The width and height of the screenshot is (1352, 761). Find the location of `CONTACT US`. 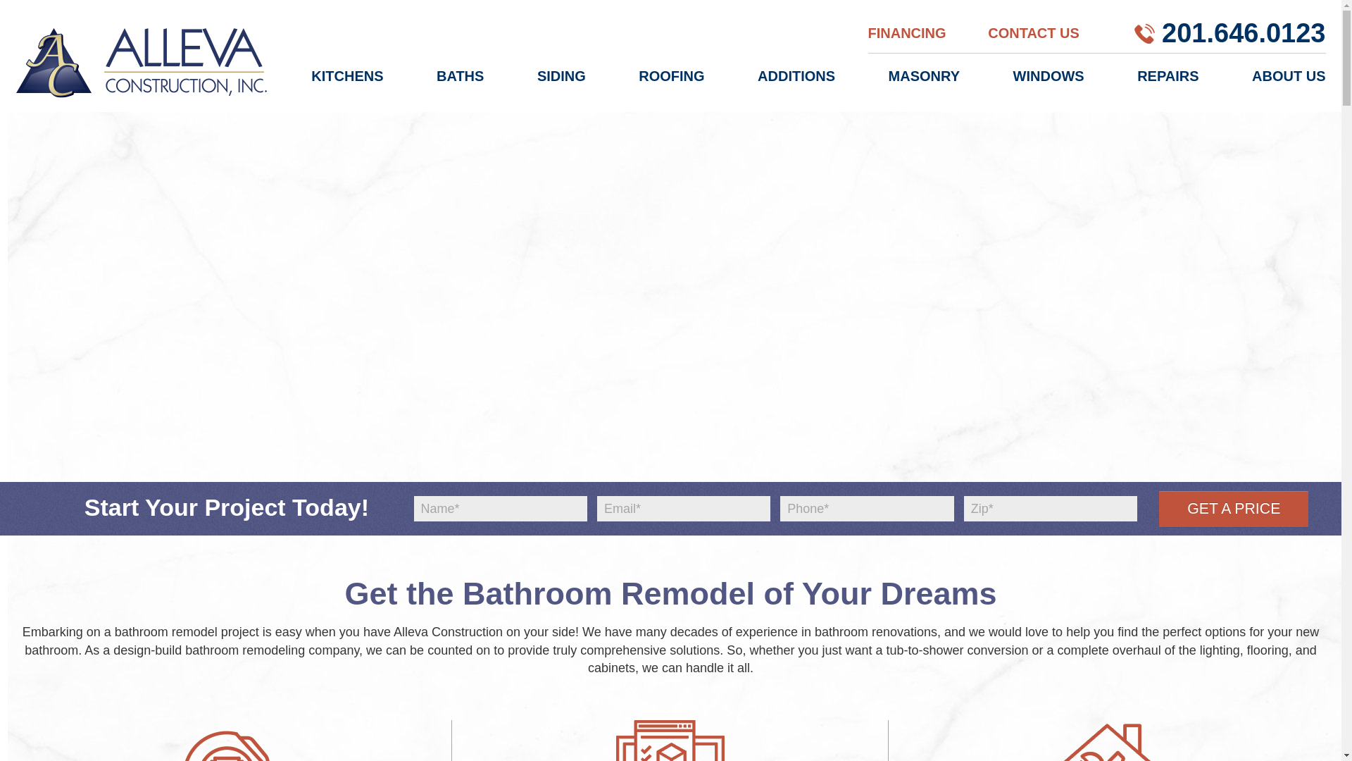

CONTACT US is located at coordinates (1034, 32).